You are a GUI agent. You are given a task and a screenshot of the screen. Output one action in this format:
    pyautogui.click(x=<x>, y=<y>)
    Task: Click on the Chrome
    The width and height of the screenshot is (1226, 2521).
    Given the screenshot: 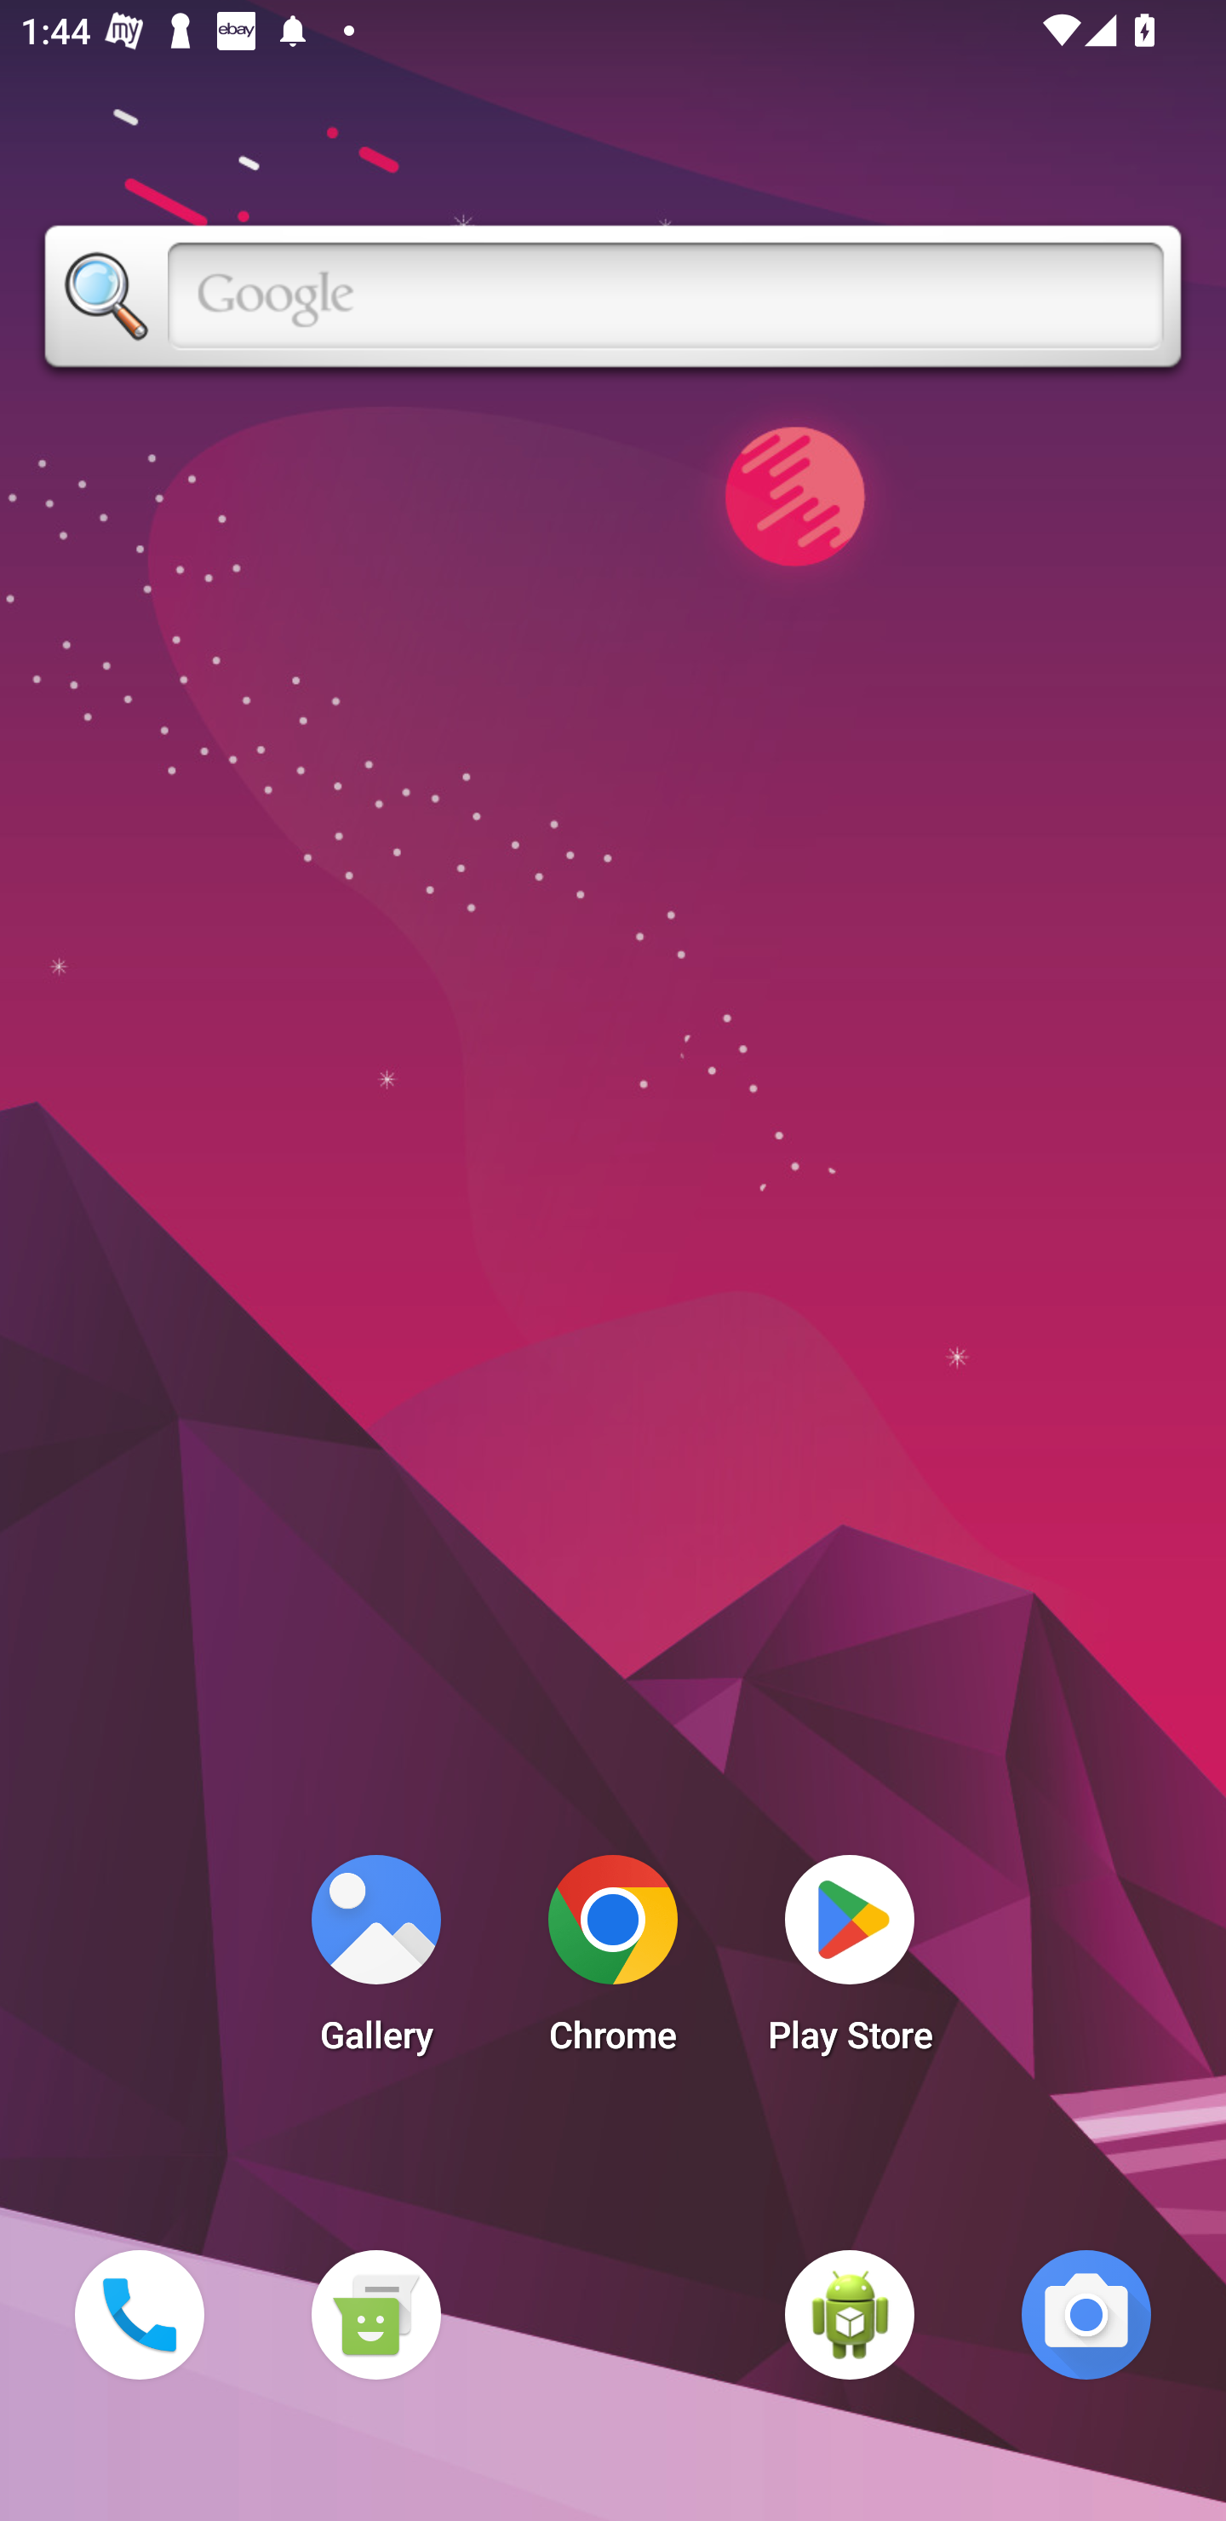 What is the action you would take?
    pyautogui.click(x=613, y=1962)
    